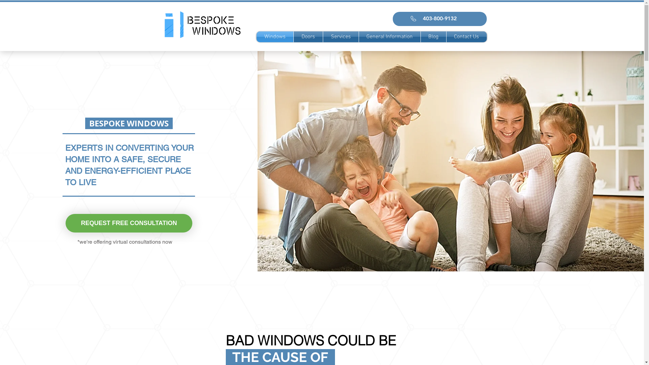 This screenshot has height=365, width=649. Describe the element at coordinates (286, 66) in the screenshot. I see `Embedded Content` at that location.